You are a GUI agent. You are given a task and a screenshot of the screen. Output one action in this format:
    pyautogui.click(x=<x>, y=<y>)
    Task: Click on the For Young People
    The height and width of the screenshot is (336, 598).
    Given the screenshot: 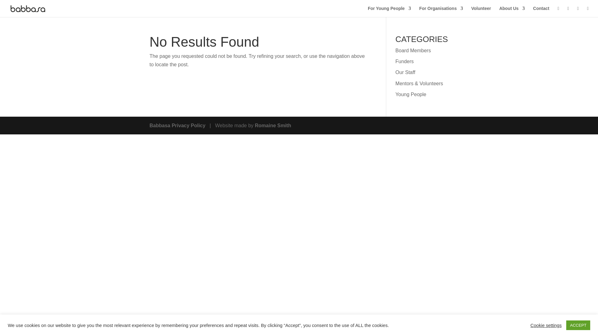 What is the action you would take?
    pyautogui.click(x=389, y=12)
    